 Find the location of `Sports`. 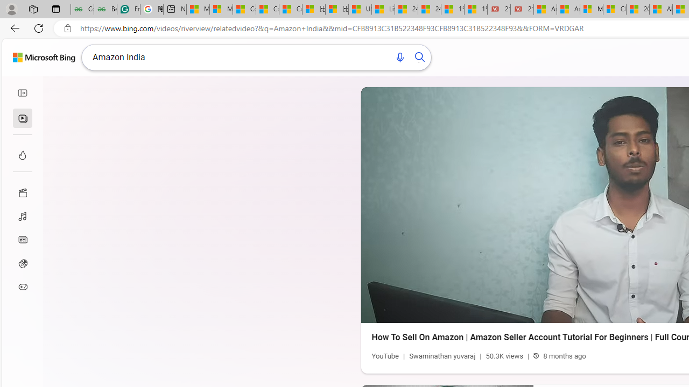

Sports is located at coordinates (23, 263).